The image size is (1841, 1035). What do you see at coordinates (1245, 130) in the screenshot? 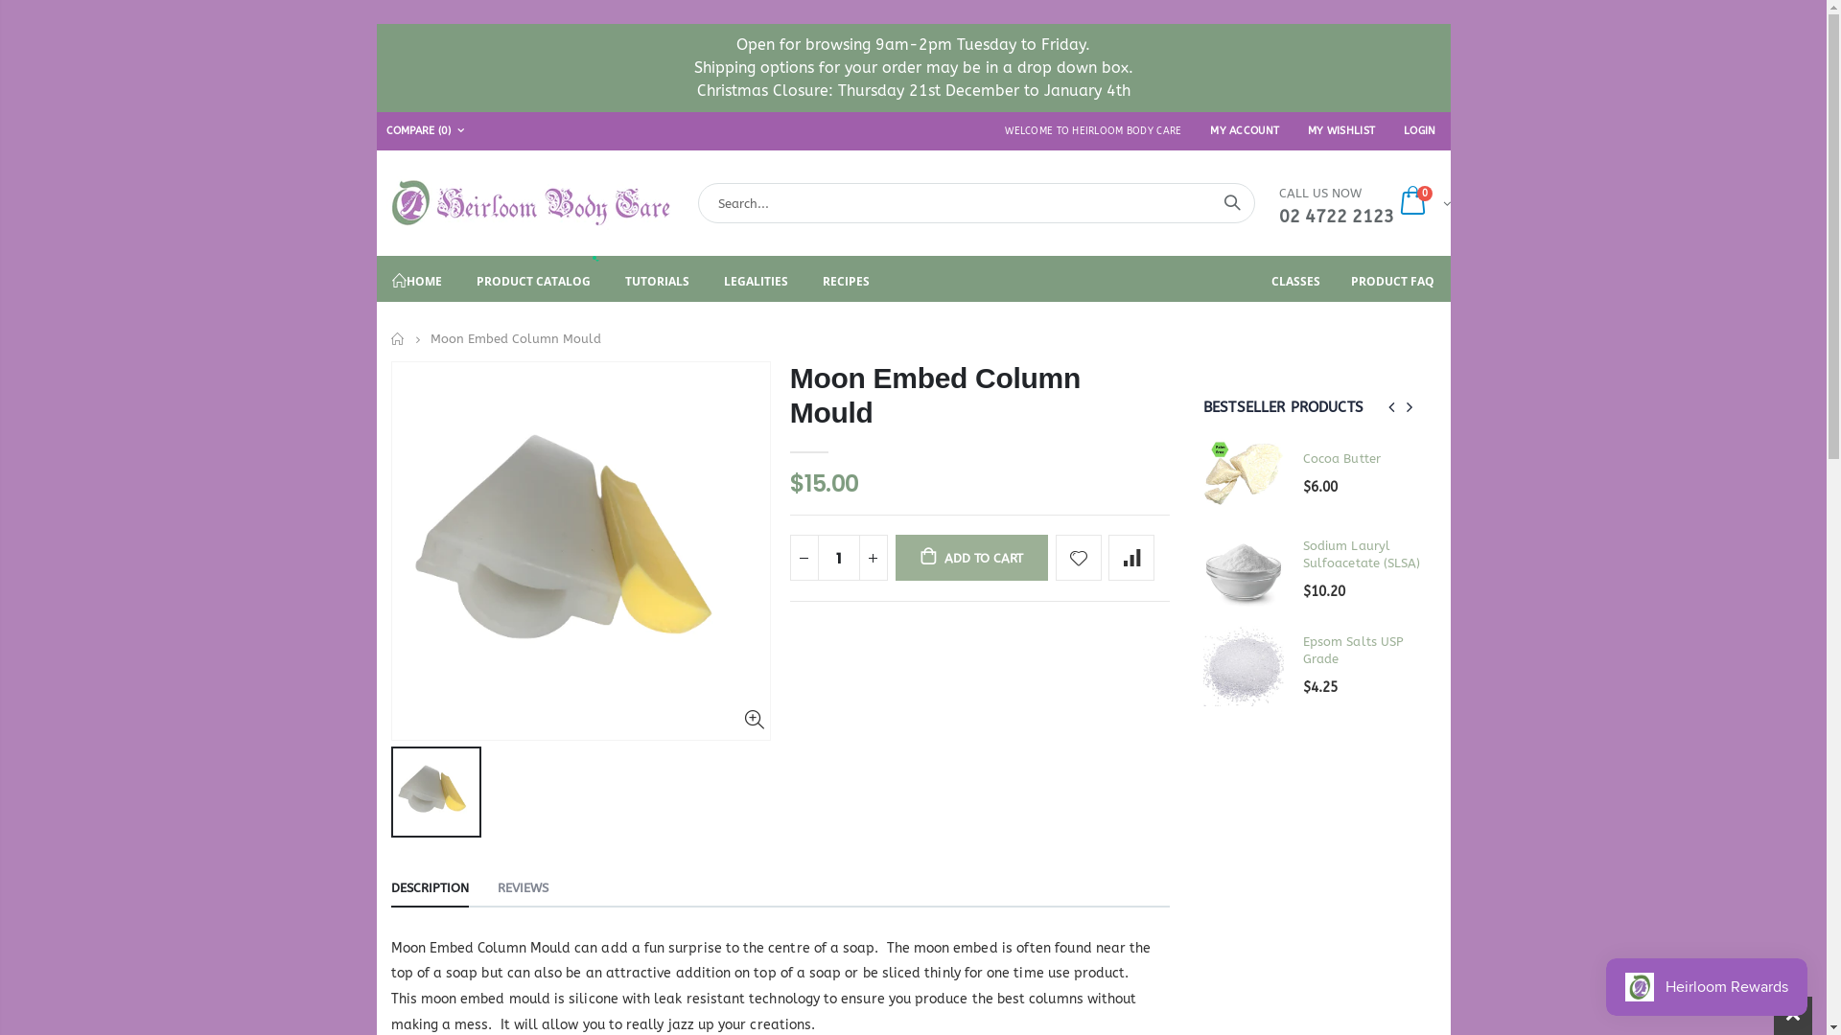
I see `MY ACCOUNT` at bounding box center [1245, 130].